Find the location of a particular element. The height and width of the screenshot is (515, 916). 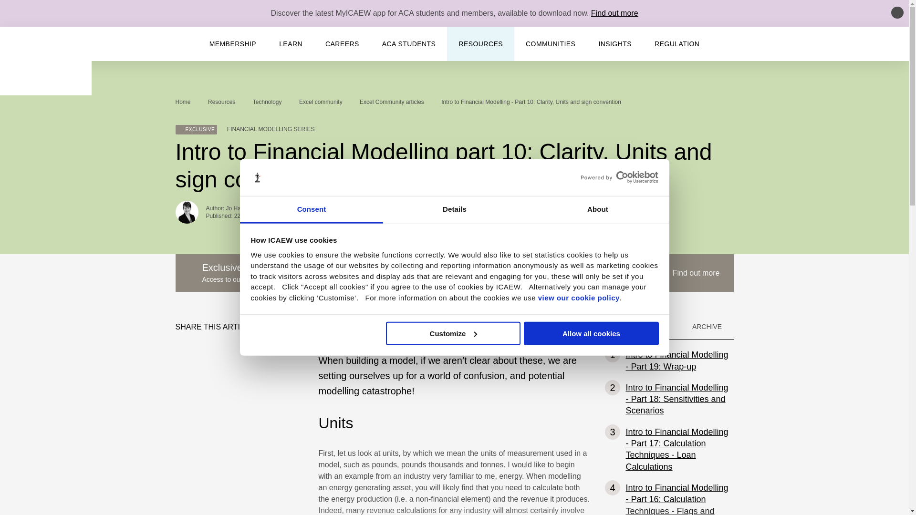

About is located at coordinates (597, 210).